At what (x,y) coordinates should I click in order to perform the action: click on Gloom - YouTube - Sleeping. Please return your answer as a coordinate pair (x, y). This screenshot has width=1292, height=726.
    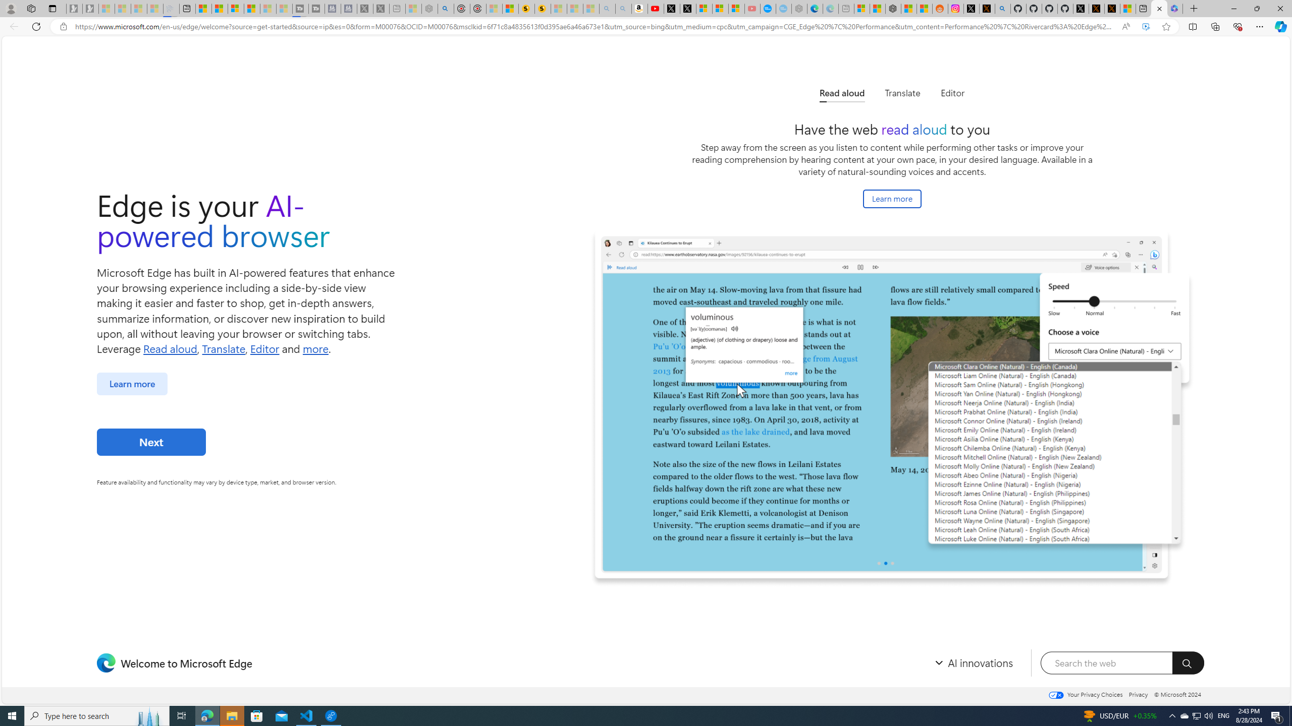
    Looking at the image, I should click on (752, 9).